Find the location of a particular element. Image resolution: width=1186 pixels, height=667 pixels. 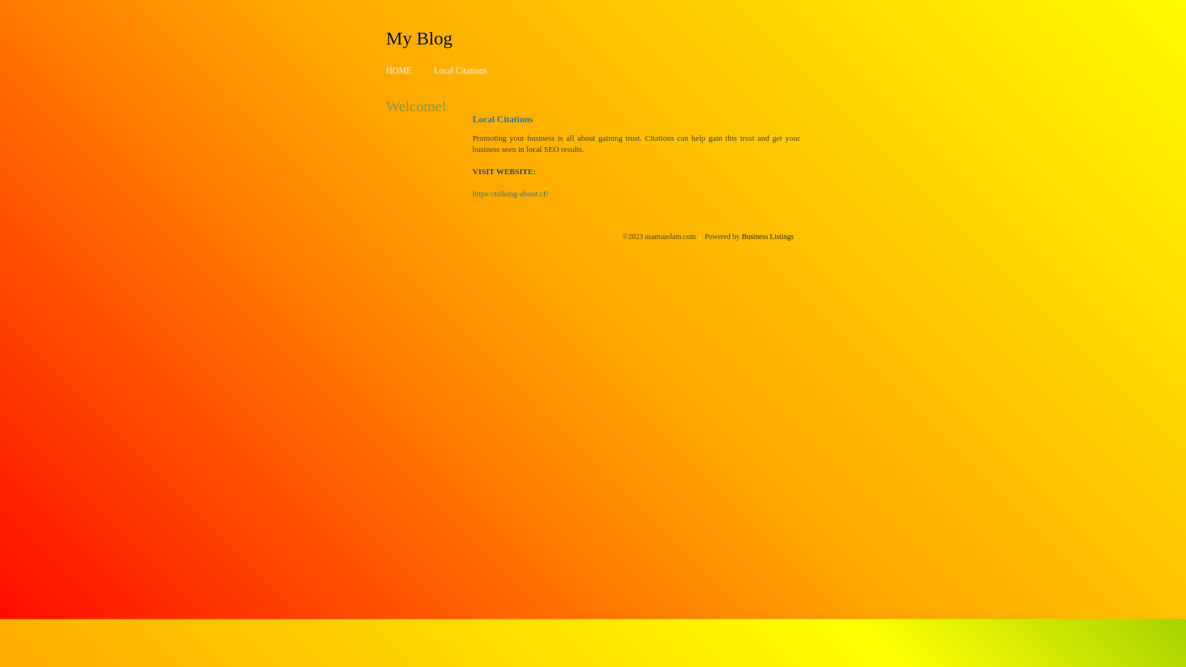

Local Citations is located at coordinates (460, 70).